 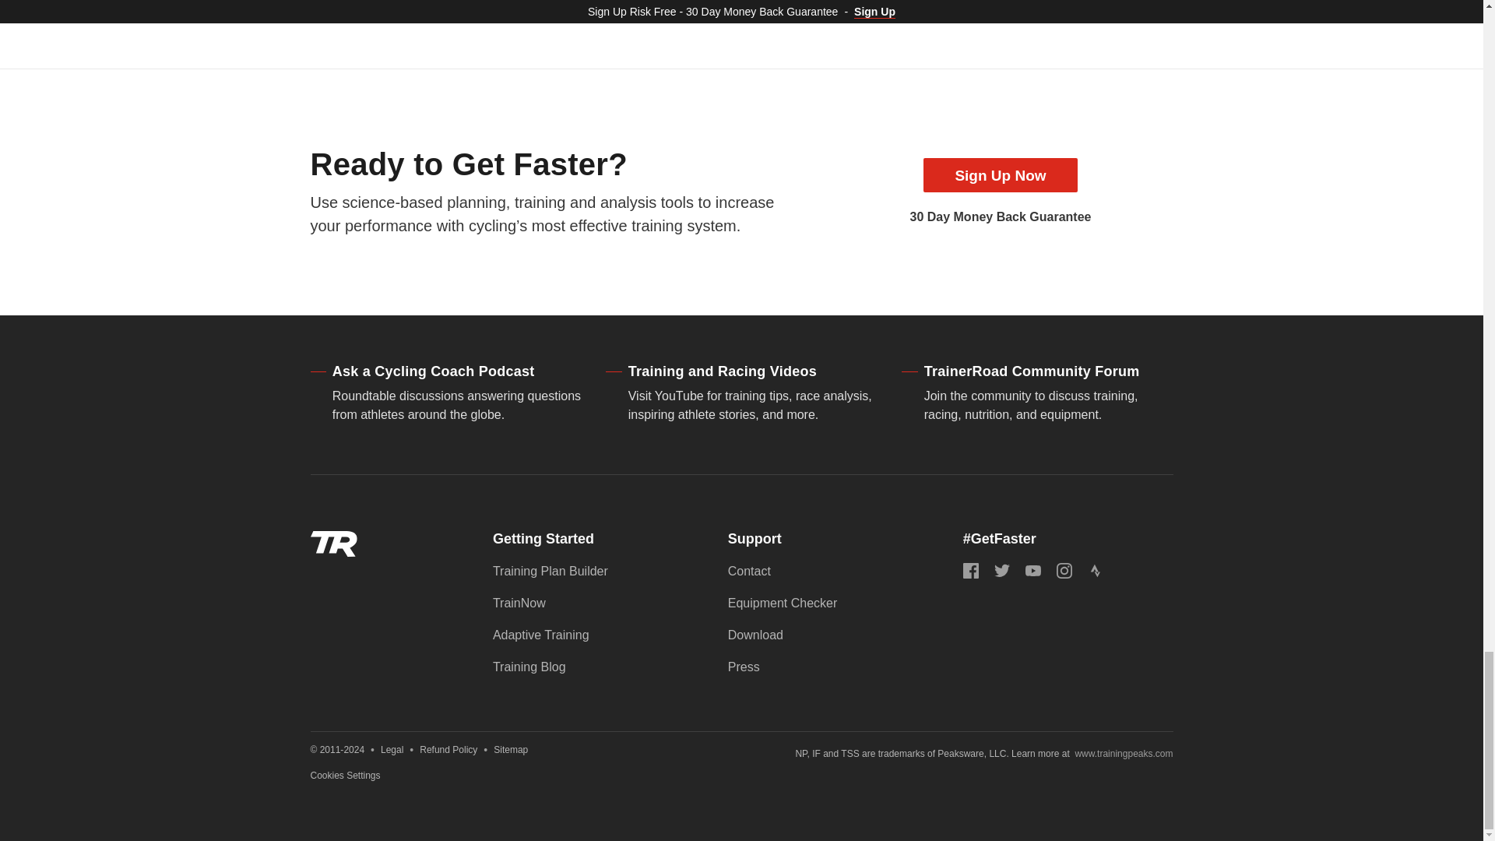 I want to click on Follow TrainerRoad on Facebook, so click(x=970, y=570).